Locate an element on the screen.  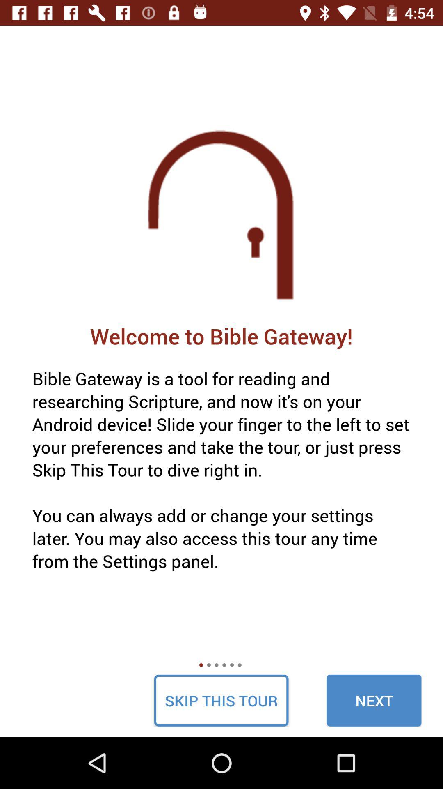
turn off the item next to skip this tour icon is located at coordinates (374, 700).